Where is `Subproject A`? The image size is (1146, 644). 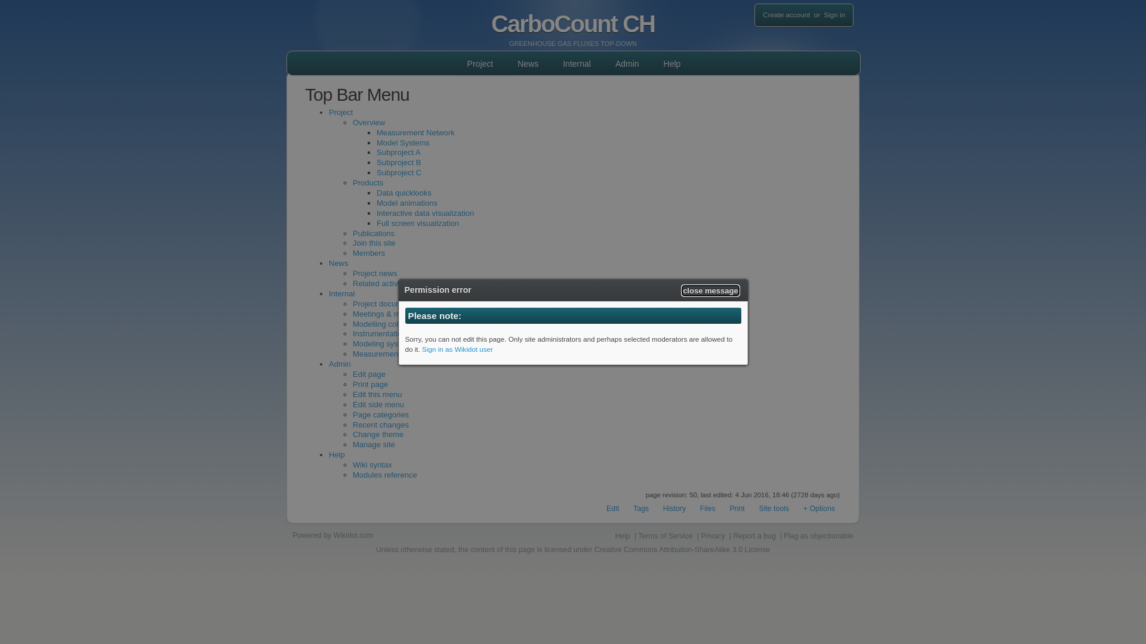
Subproject A is located at coordinates (399, 153).